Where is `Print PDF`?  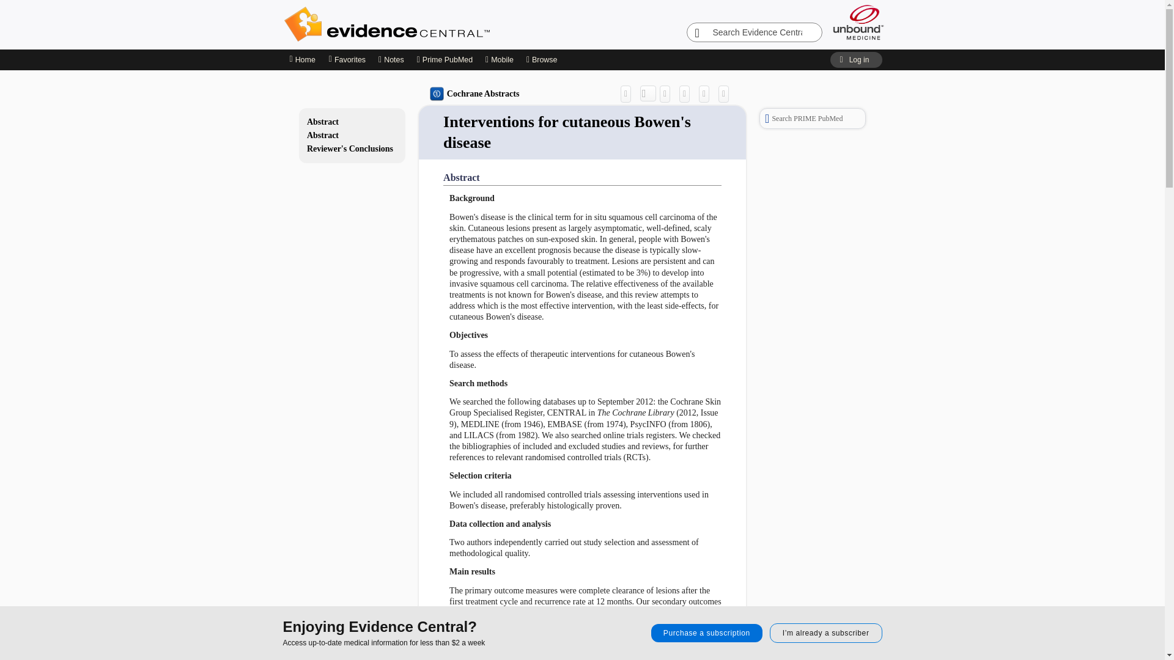 Print PDF is located at coordinates (687, 94).